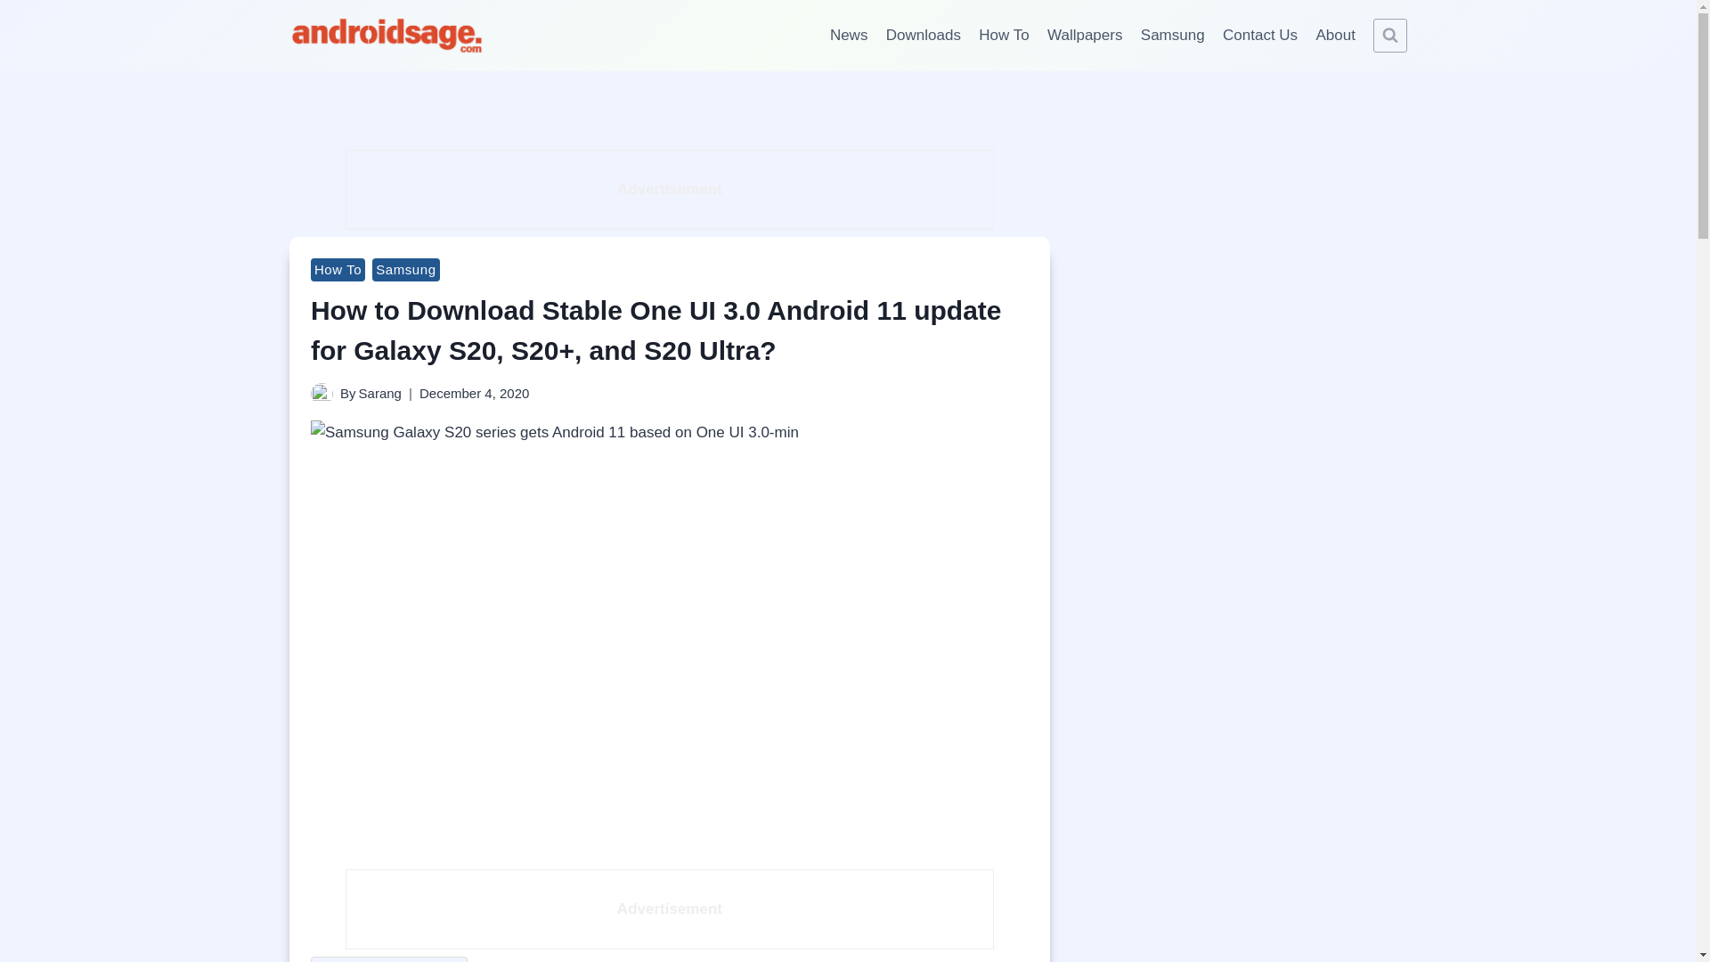 The image size is (1710, 962). What do you see at coordinates (848, 36) in the screenshot?
I see `News` at bounding box center [848, 36].